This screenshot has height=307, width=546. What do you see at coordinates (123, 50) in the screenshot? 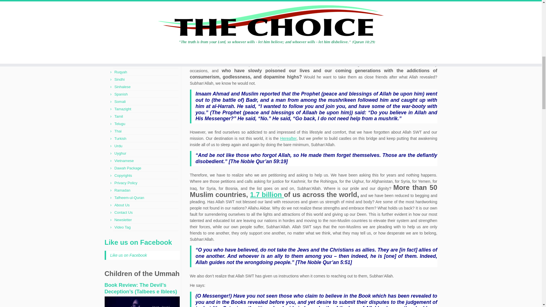
I see `Portuguese` at bounding box center [123, 50].